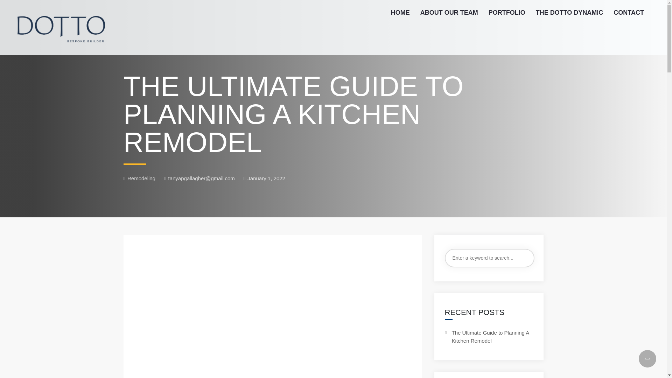 The width and height of the screenshot is (672, 378). What do you see at coordinates (570, 13) in the screenshot?
I see `THE DOTTO DYNAMIC` at bounding box center [570, 13].